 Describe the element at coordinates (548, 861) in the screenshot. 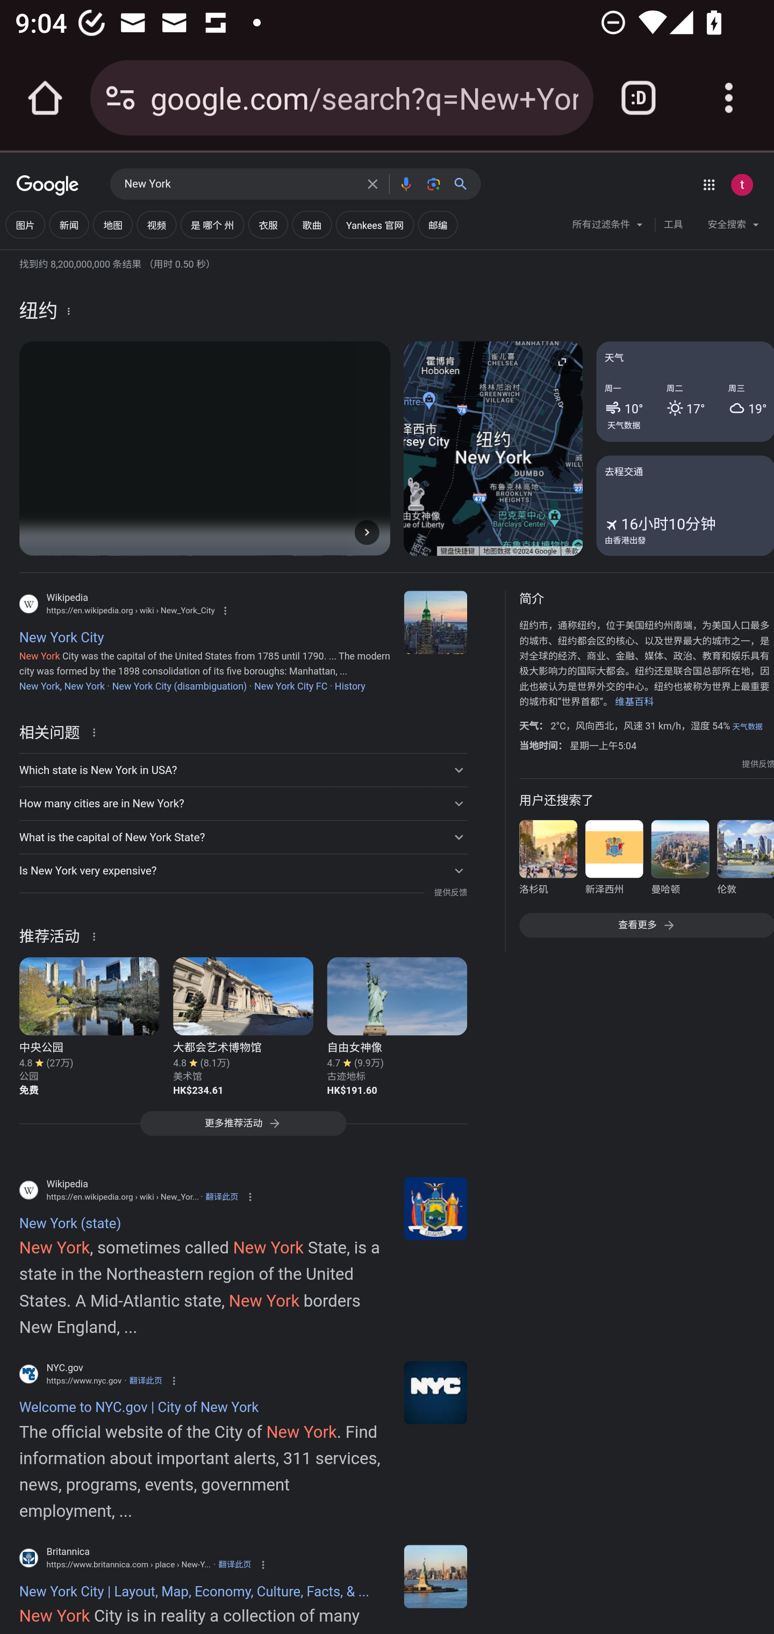

I see `洛杉矶` at that location.